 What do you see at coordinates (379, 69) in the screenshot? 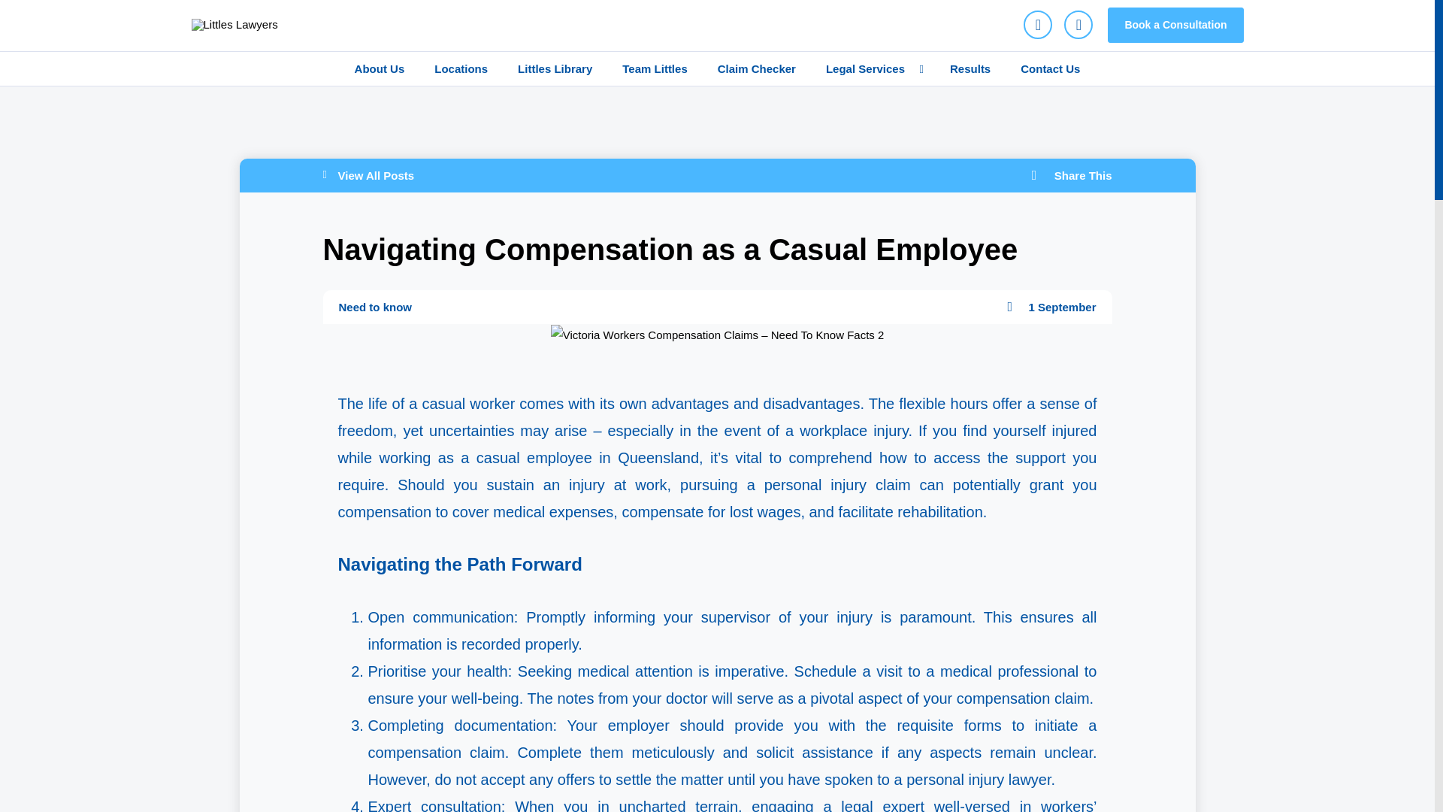
I see `About Us` at bounding box center [379, 69].